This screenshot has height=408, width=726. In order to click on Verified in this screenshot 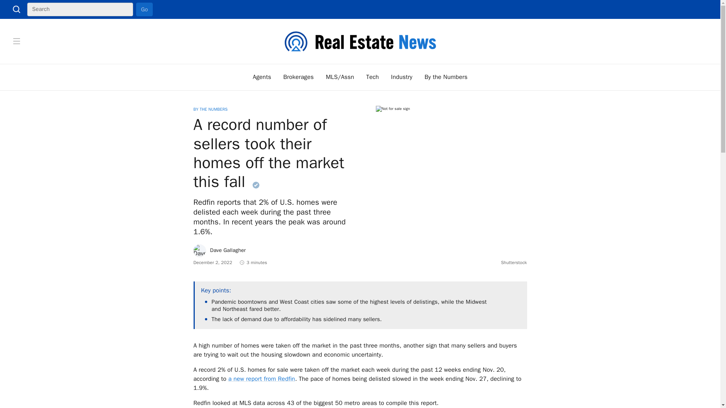, I will do `click(256, 185)`.